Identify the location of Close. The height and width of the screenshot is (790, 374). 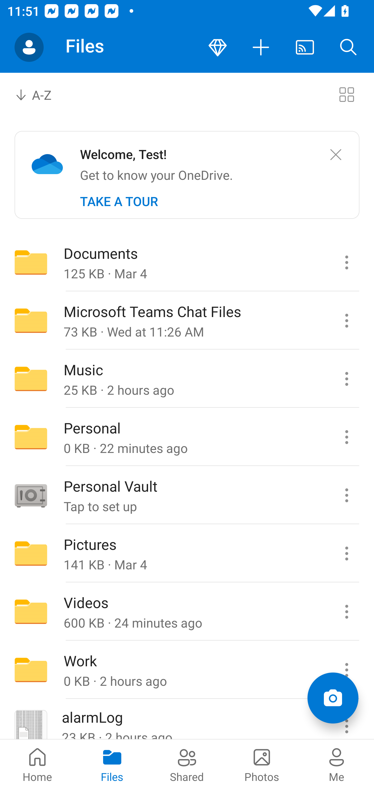
(336, 155).